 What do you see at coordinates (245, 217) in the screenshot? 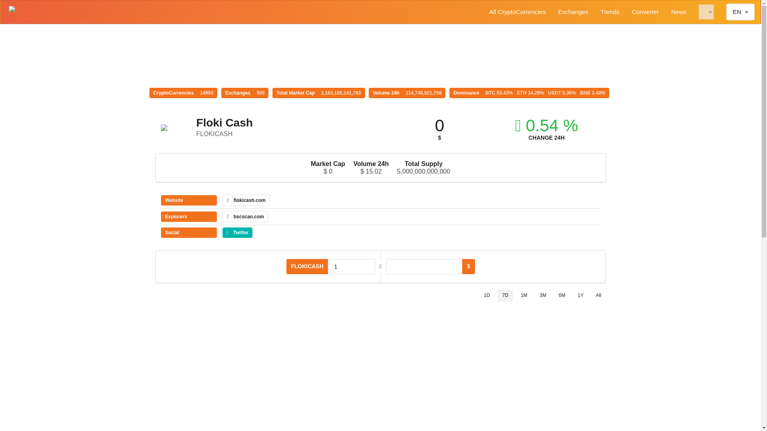
I see `bscscan.com` at bounding box center [245, 217].